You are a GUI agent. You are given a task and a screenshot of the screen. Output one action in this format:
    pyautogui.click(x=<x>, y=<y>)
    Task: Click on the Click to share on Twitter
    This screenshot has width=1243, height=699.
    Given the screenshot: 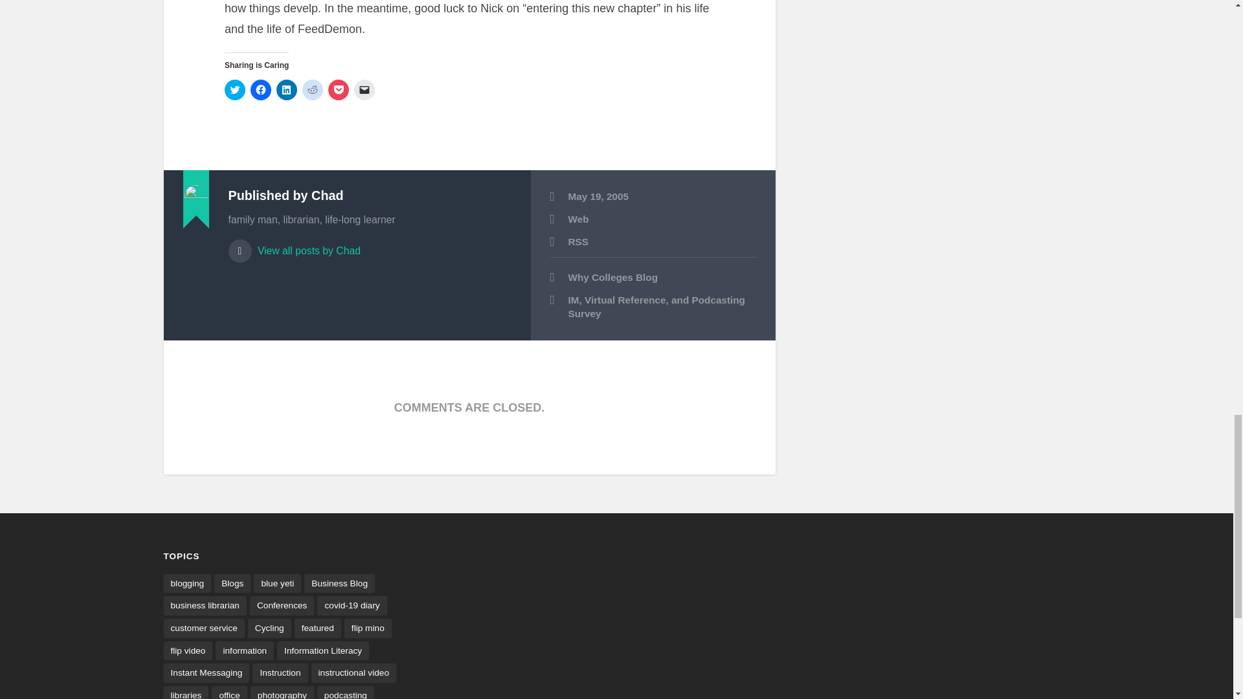 What is the action you would take?
    pyautogui.click(x=234, y=90)
    